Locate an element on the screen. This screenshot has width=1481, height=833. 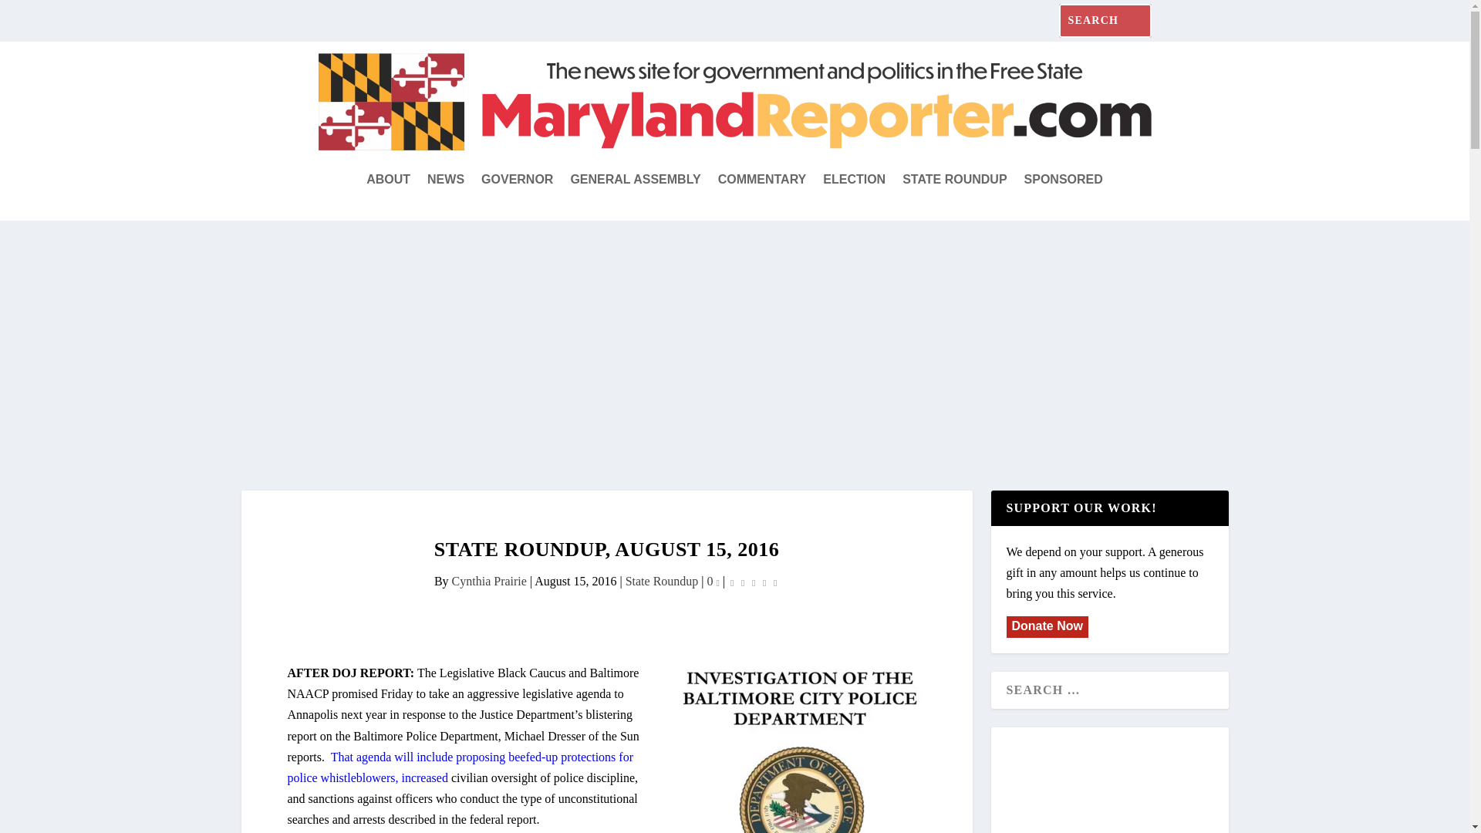
0 is located at coordinates (714, 582).